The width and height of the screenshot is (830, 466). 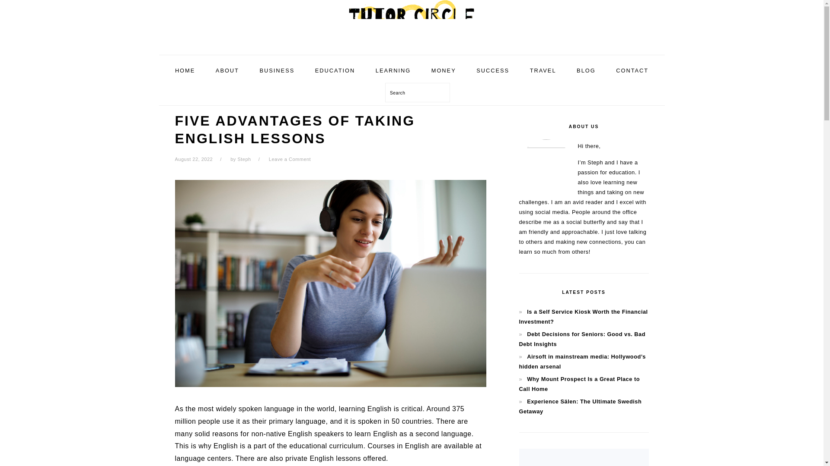 I want to click on SUCCESS, so click(x=492, y=71).